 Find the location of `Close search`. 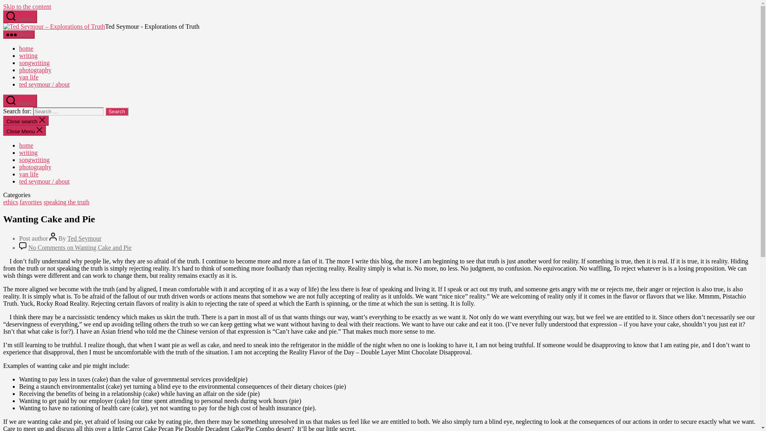

Close search is located at coordinates (26, 121).